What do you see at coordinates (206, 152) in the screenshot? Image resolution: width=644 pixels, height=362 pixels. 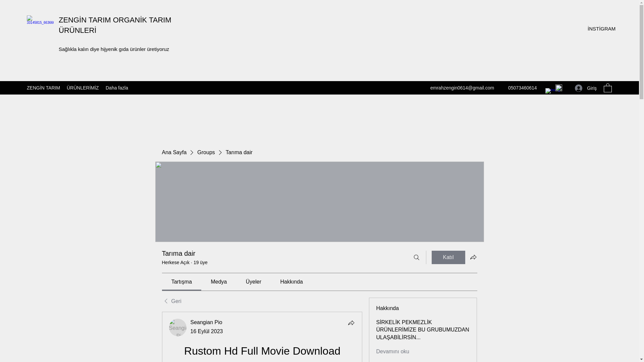 I see `Groups` at bounding box center [206, 152].